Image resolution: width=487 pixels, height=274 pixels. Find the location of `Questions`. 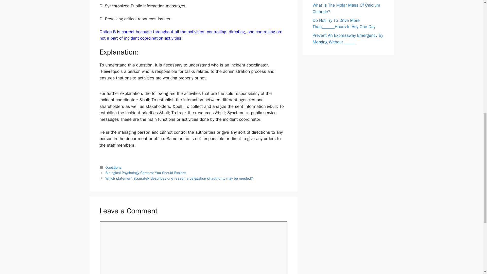

Questions is located at coordinates (114, 167).